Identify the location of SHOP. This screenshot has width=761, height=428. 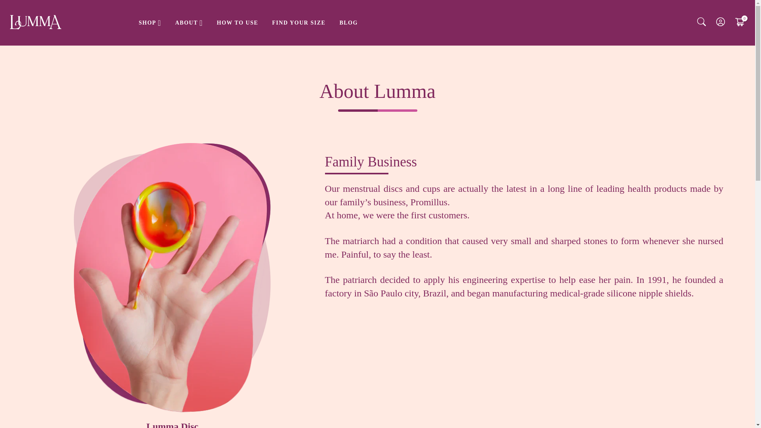
(150, 23).